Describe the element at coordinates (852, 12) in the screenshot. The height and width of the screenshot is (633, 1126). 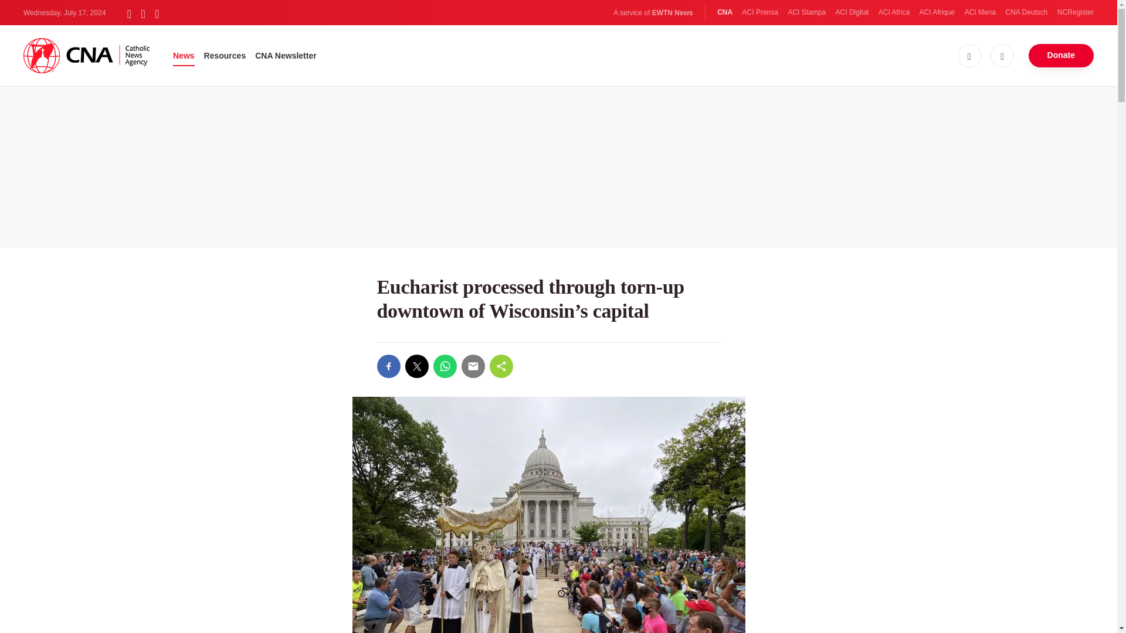
I see `ACI Digital` at that location.